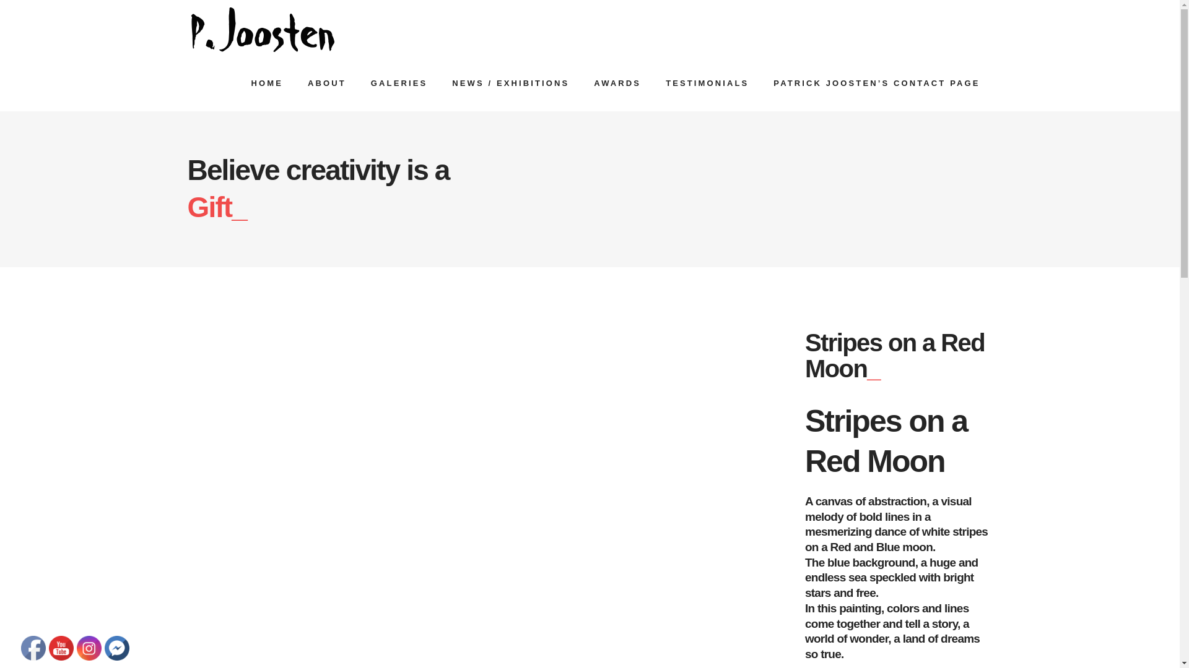 The height and width of the screenshot is (668, 1189). What do you see at coordinates (33, 648) in the screenshot?
I see `Facebook` at bounding box center [33, 648].